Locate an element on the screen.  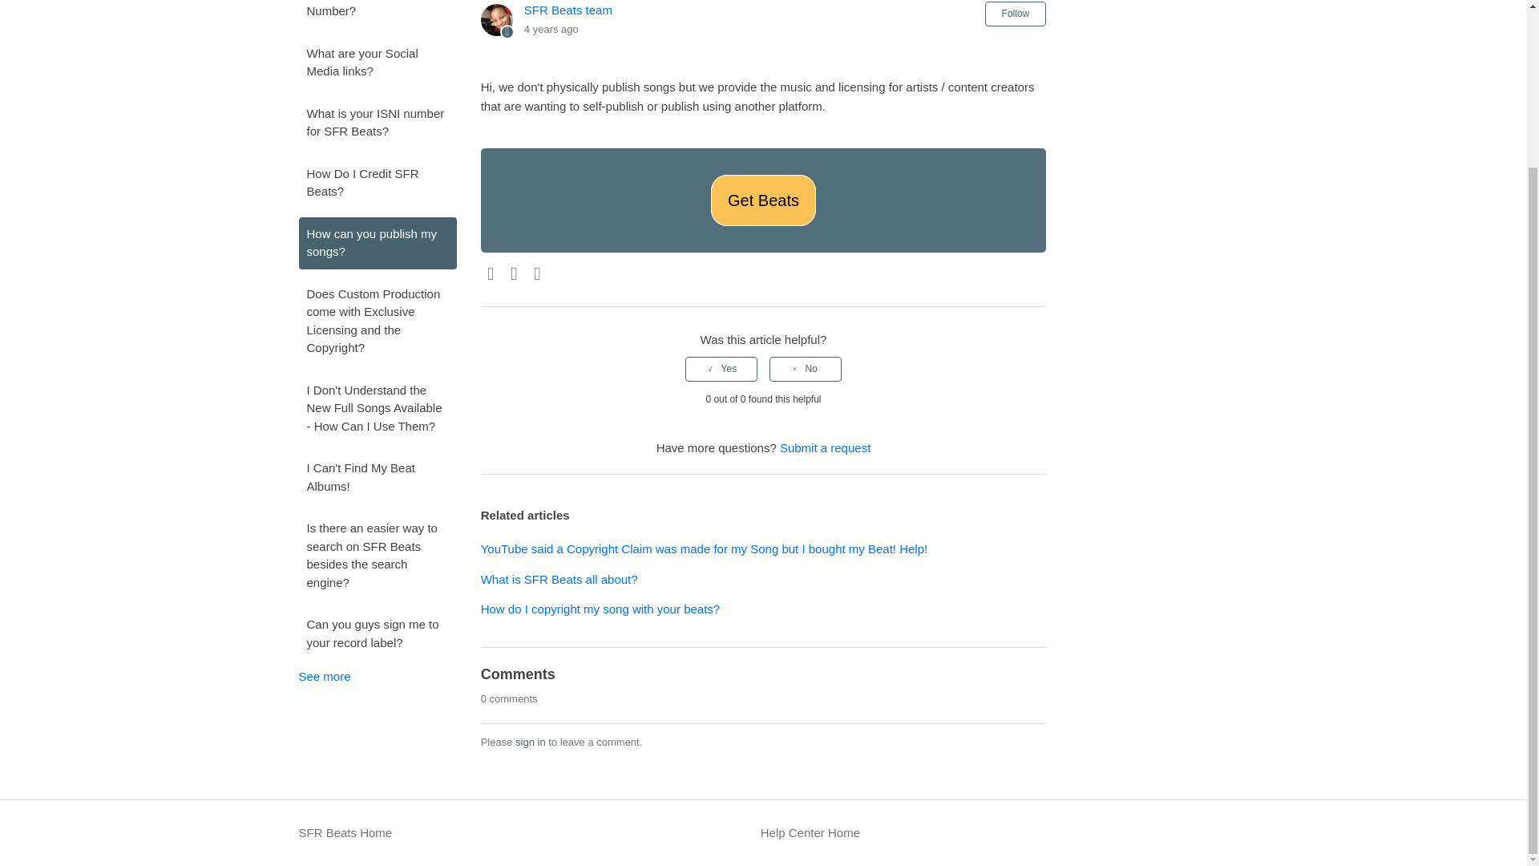
See more is located at coordinates (324, 676).